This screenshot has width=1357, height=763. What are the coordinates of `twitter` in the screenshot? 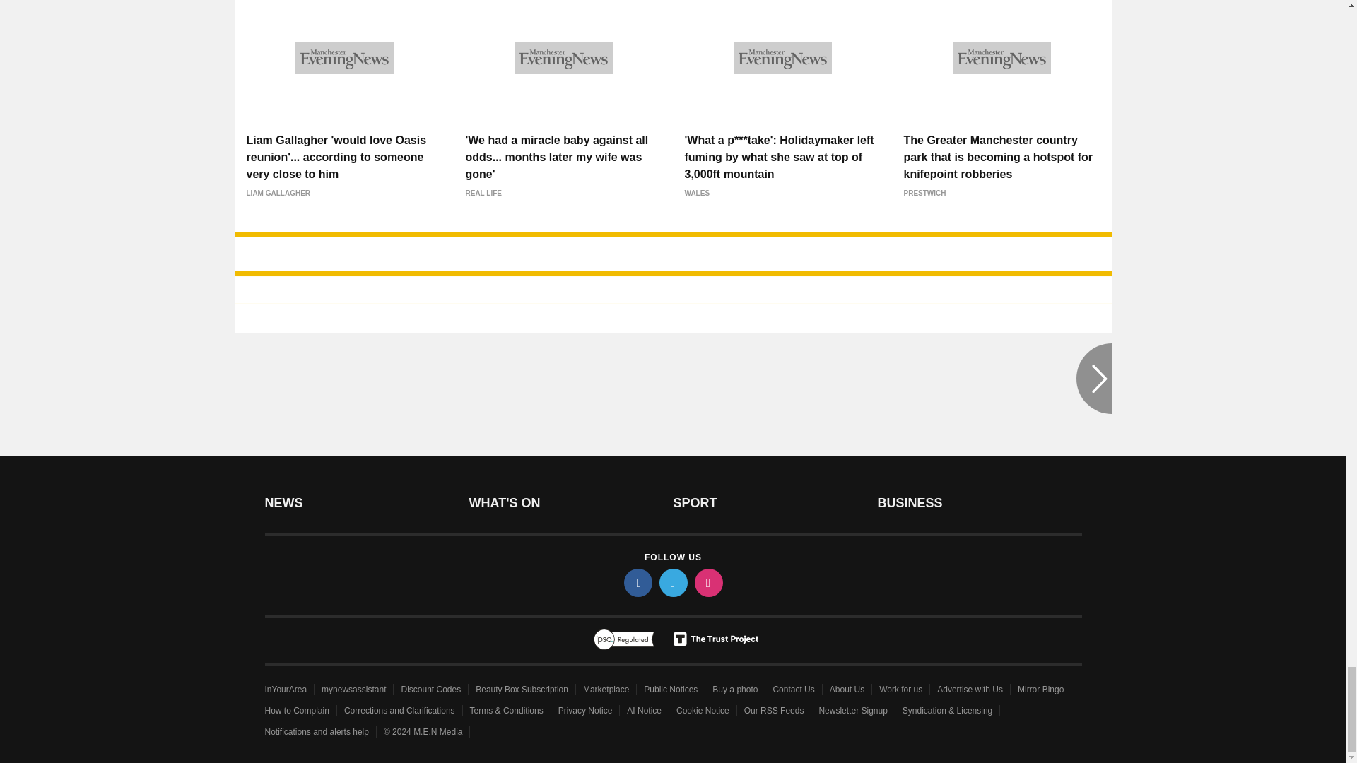 It's located at (672, 582).